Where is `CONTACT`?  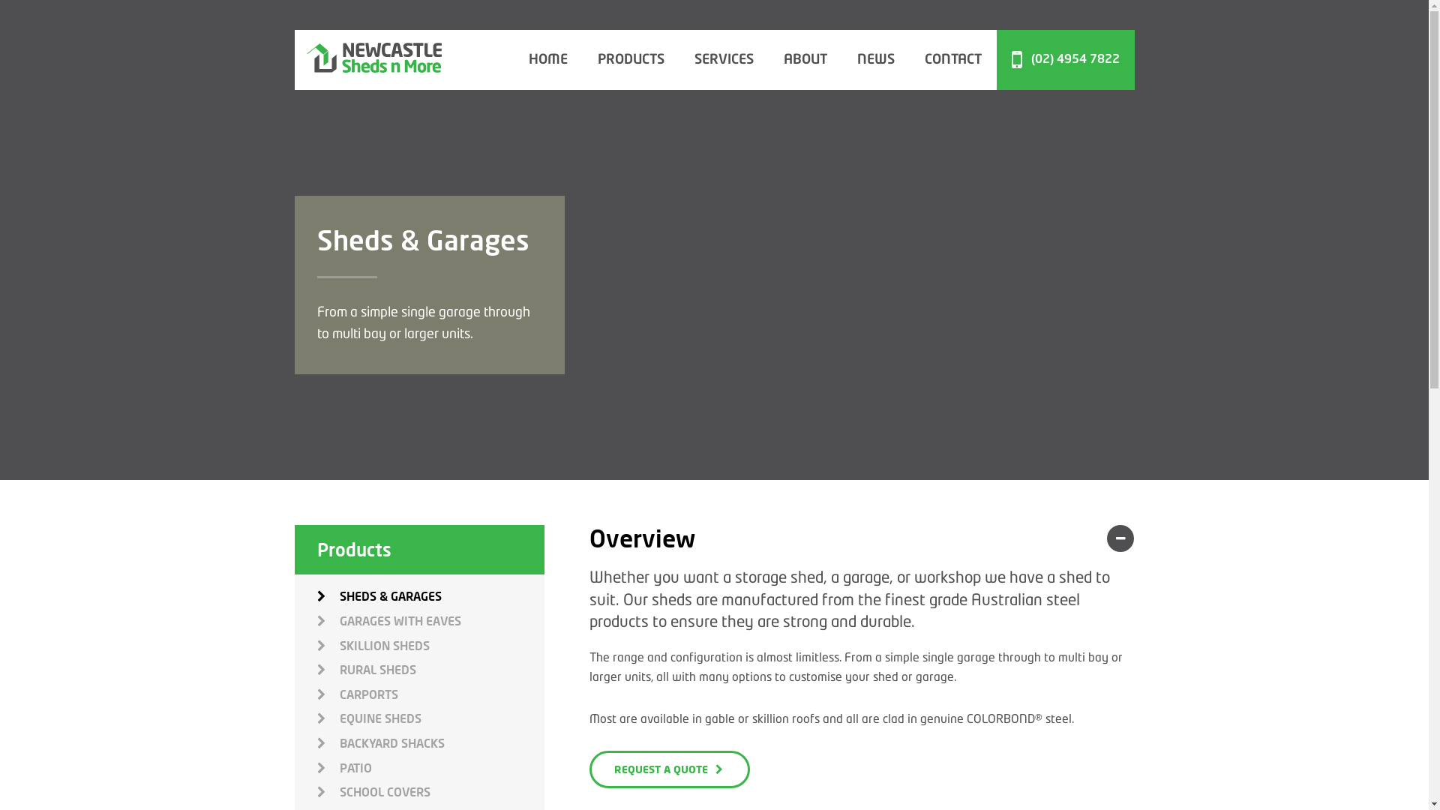
CONTACT is located at coordinates (952, 60).